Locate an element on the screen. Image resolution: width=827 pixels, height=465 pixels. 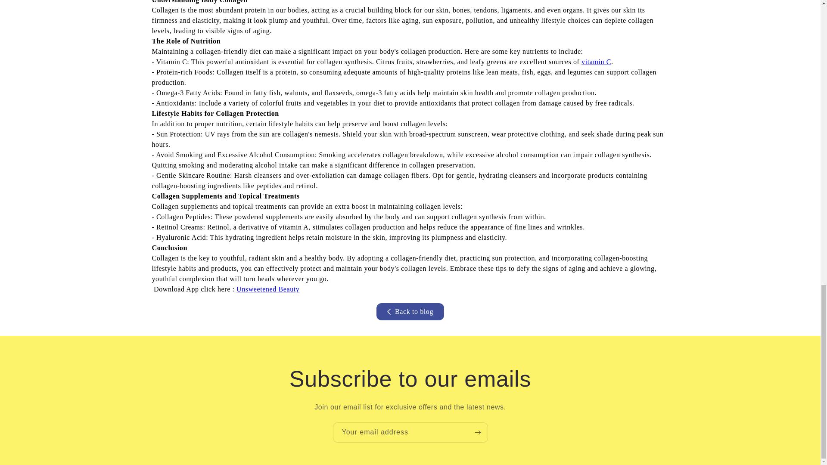
Back to blog is located at coordinates (410, 312).